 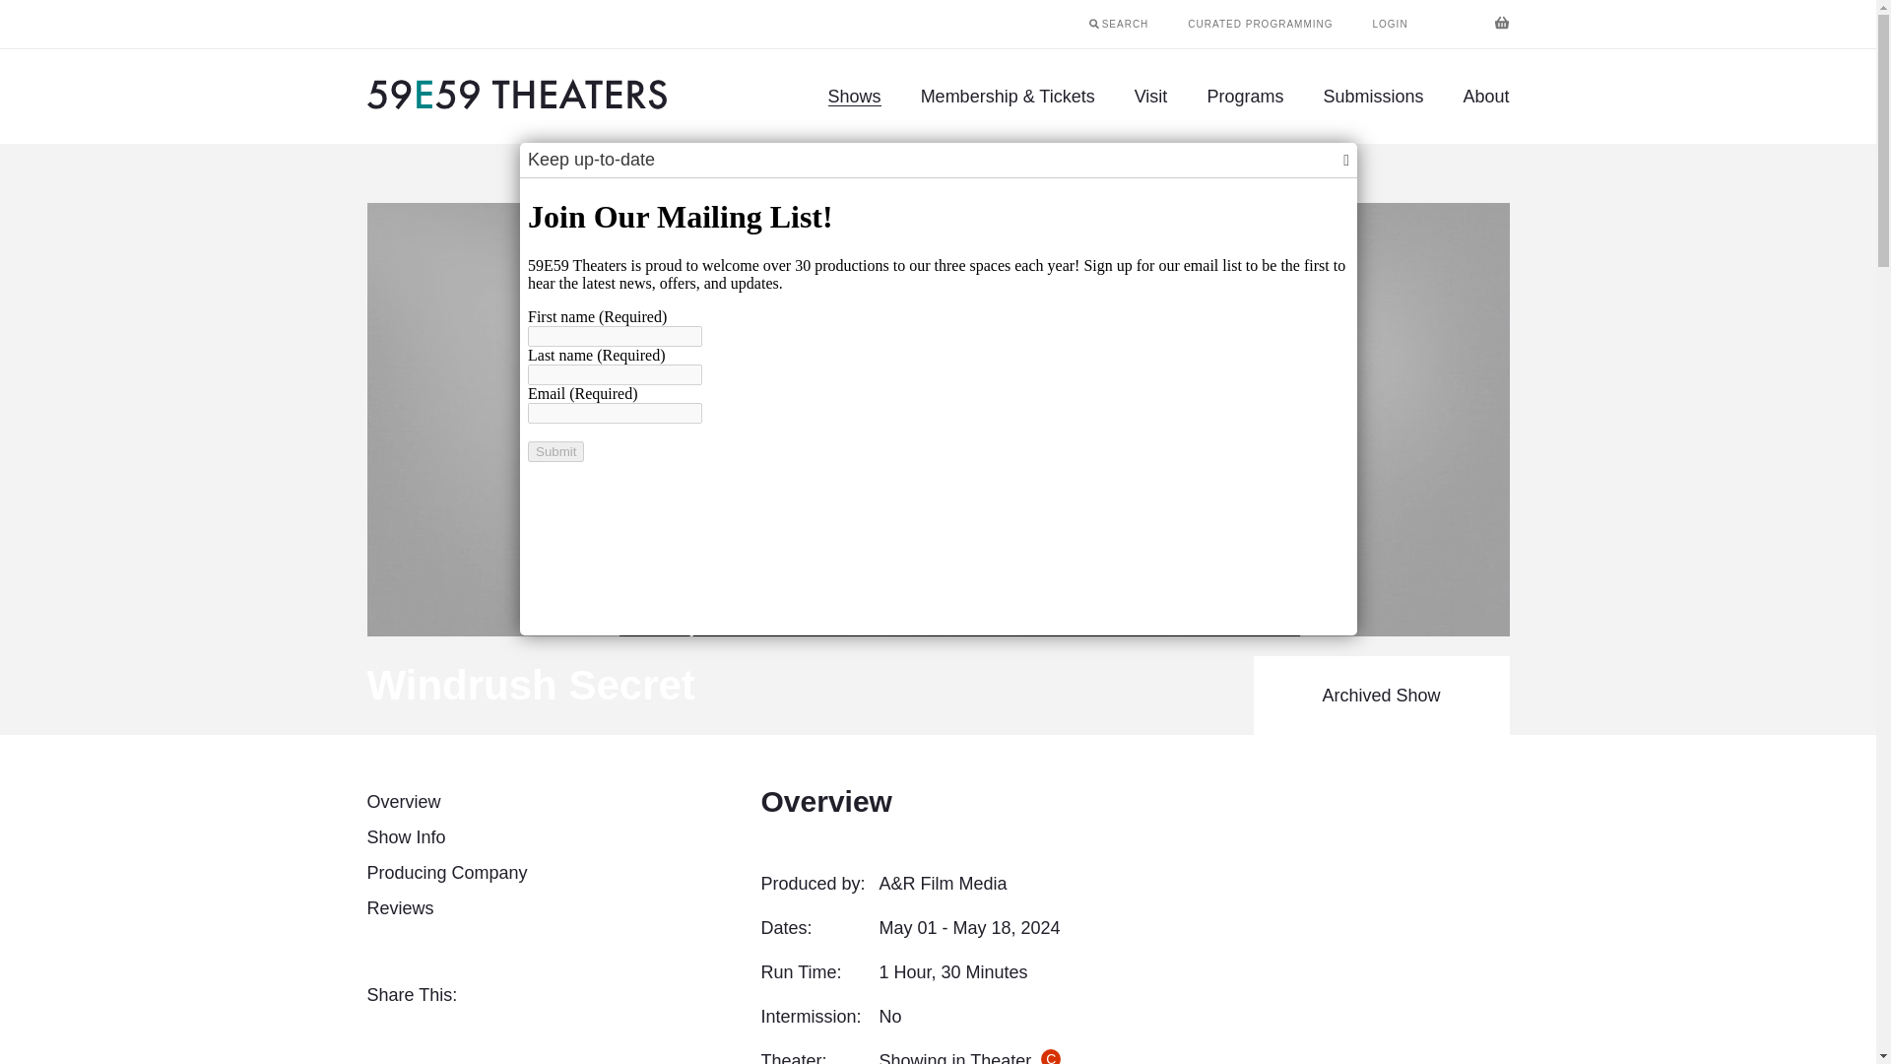 I want to click on Submissions, so click(x=1372, y=97).